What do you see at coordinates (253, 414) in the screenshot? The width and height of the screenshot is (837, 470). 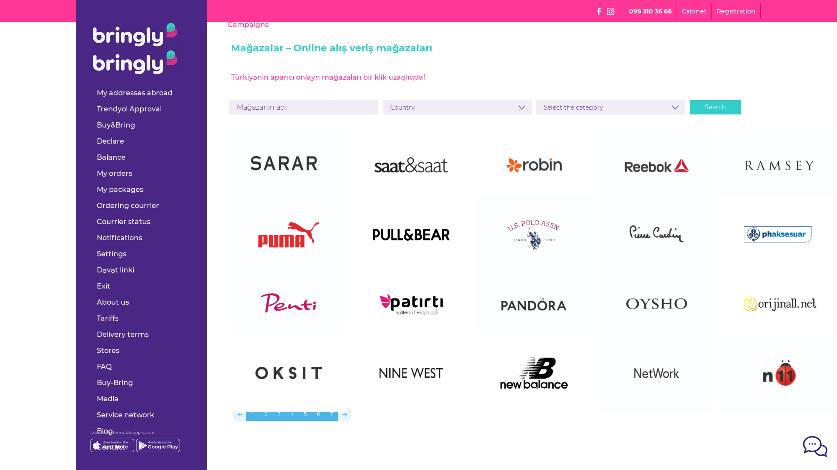 I see `1` at bounding box center [253, 414].